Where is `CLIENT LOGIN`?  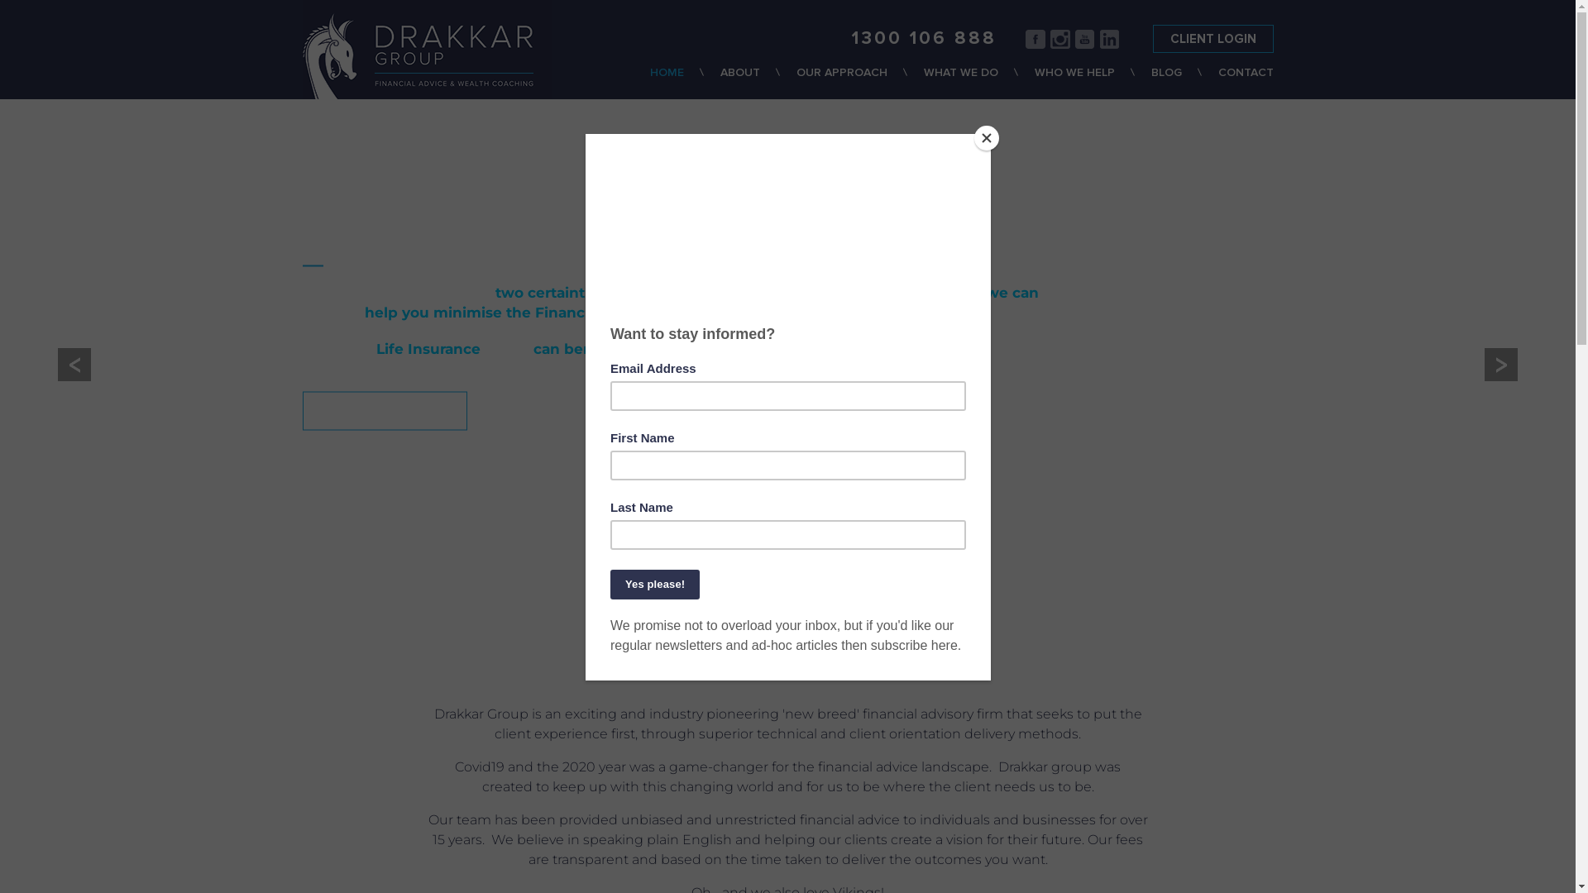
CLIENT LOGIN is located at coordinates (1213, 39).